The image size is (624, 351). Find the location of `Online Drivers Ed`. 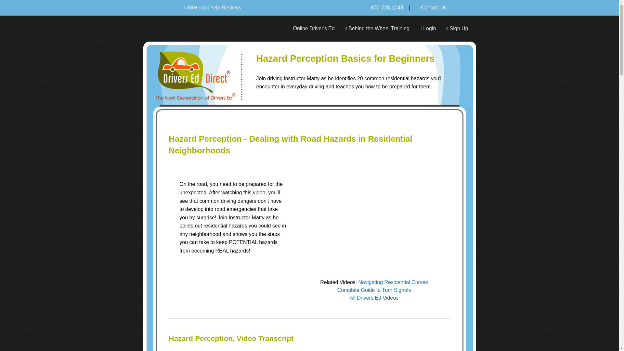

Online Drivers Ed is located at coordinates (312, 29).